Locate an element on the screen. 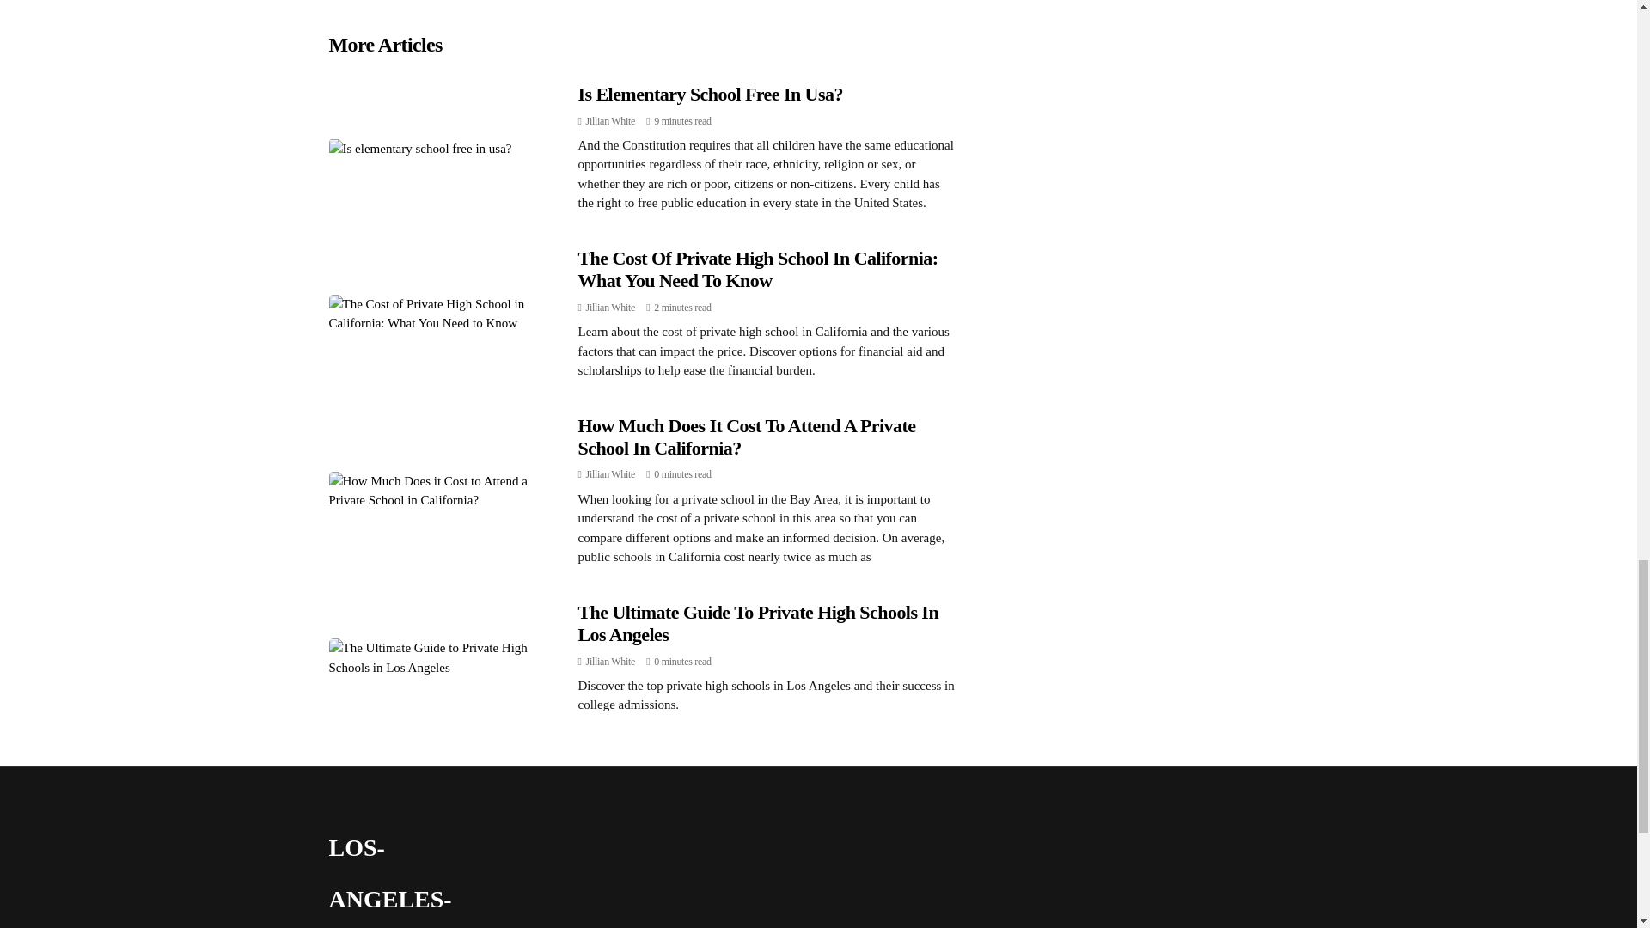 The width and height of the screenshot is (1650, 928). Jillian White is located at coordinates (610, 661).